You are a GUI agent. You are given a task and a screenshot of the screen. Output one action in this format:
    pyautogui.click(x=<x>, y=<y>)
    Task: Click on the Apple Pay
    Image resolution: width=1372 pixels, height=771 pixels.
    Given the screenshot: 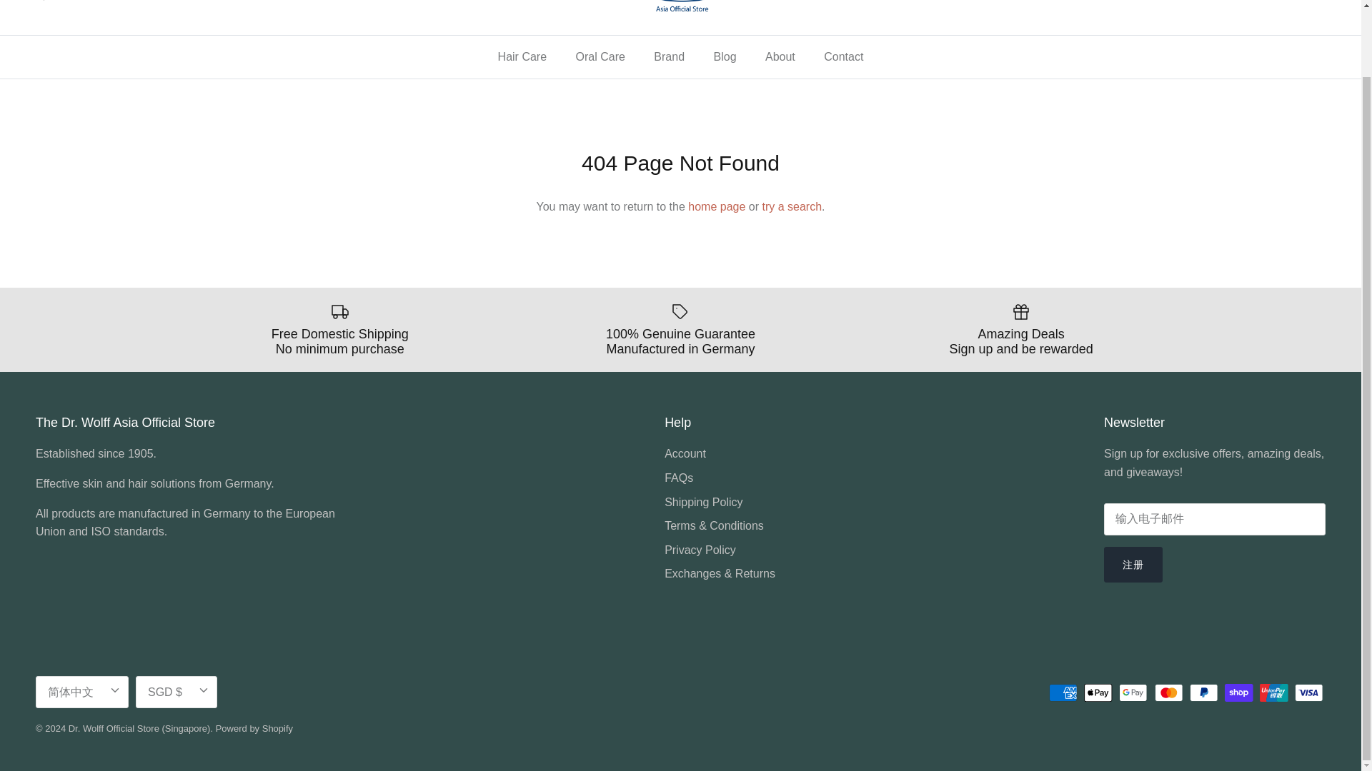 What is the action you would take?
    pyautogui.click(x=1098, y=692)
    